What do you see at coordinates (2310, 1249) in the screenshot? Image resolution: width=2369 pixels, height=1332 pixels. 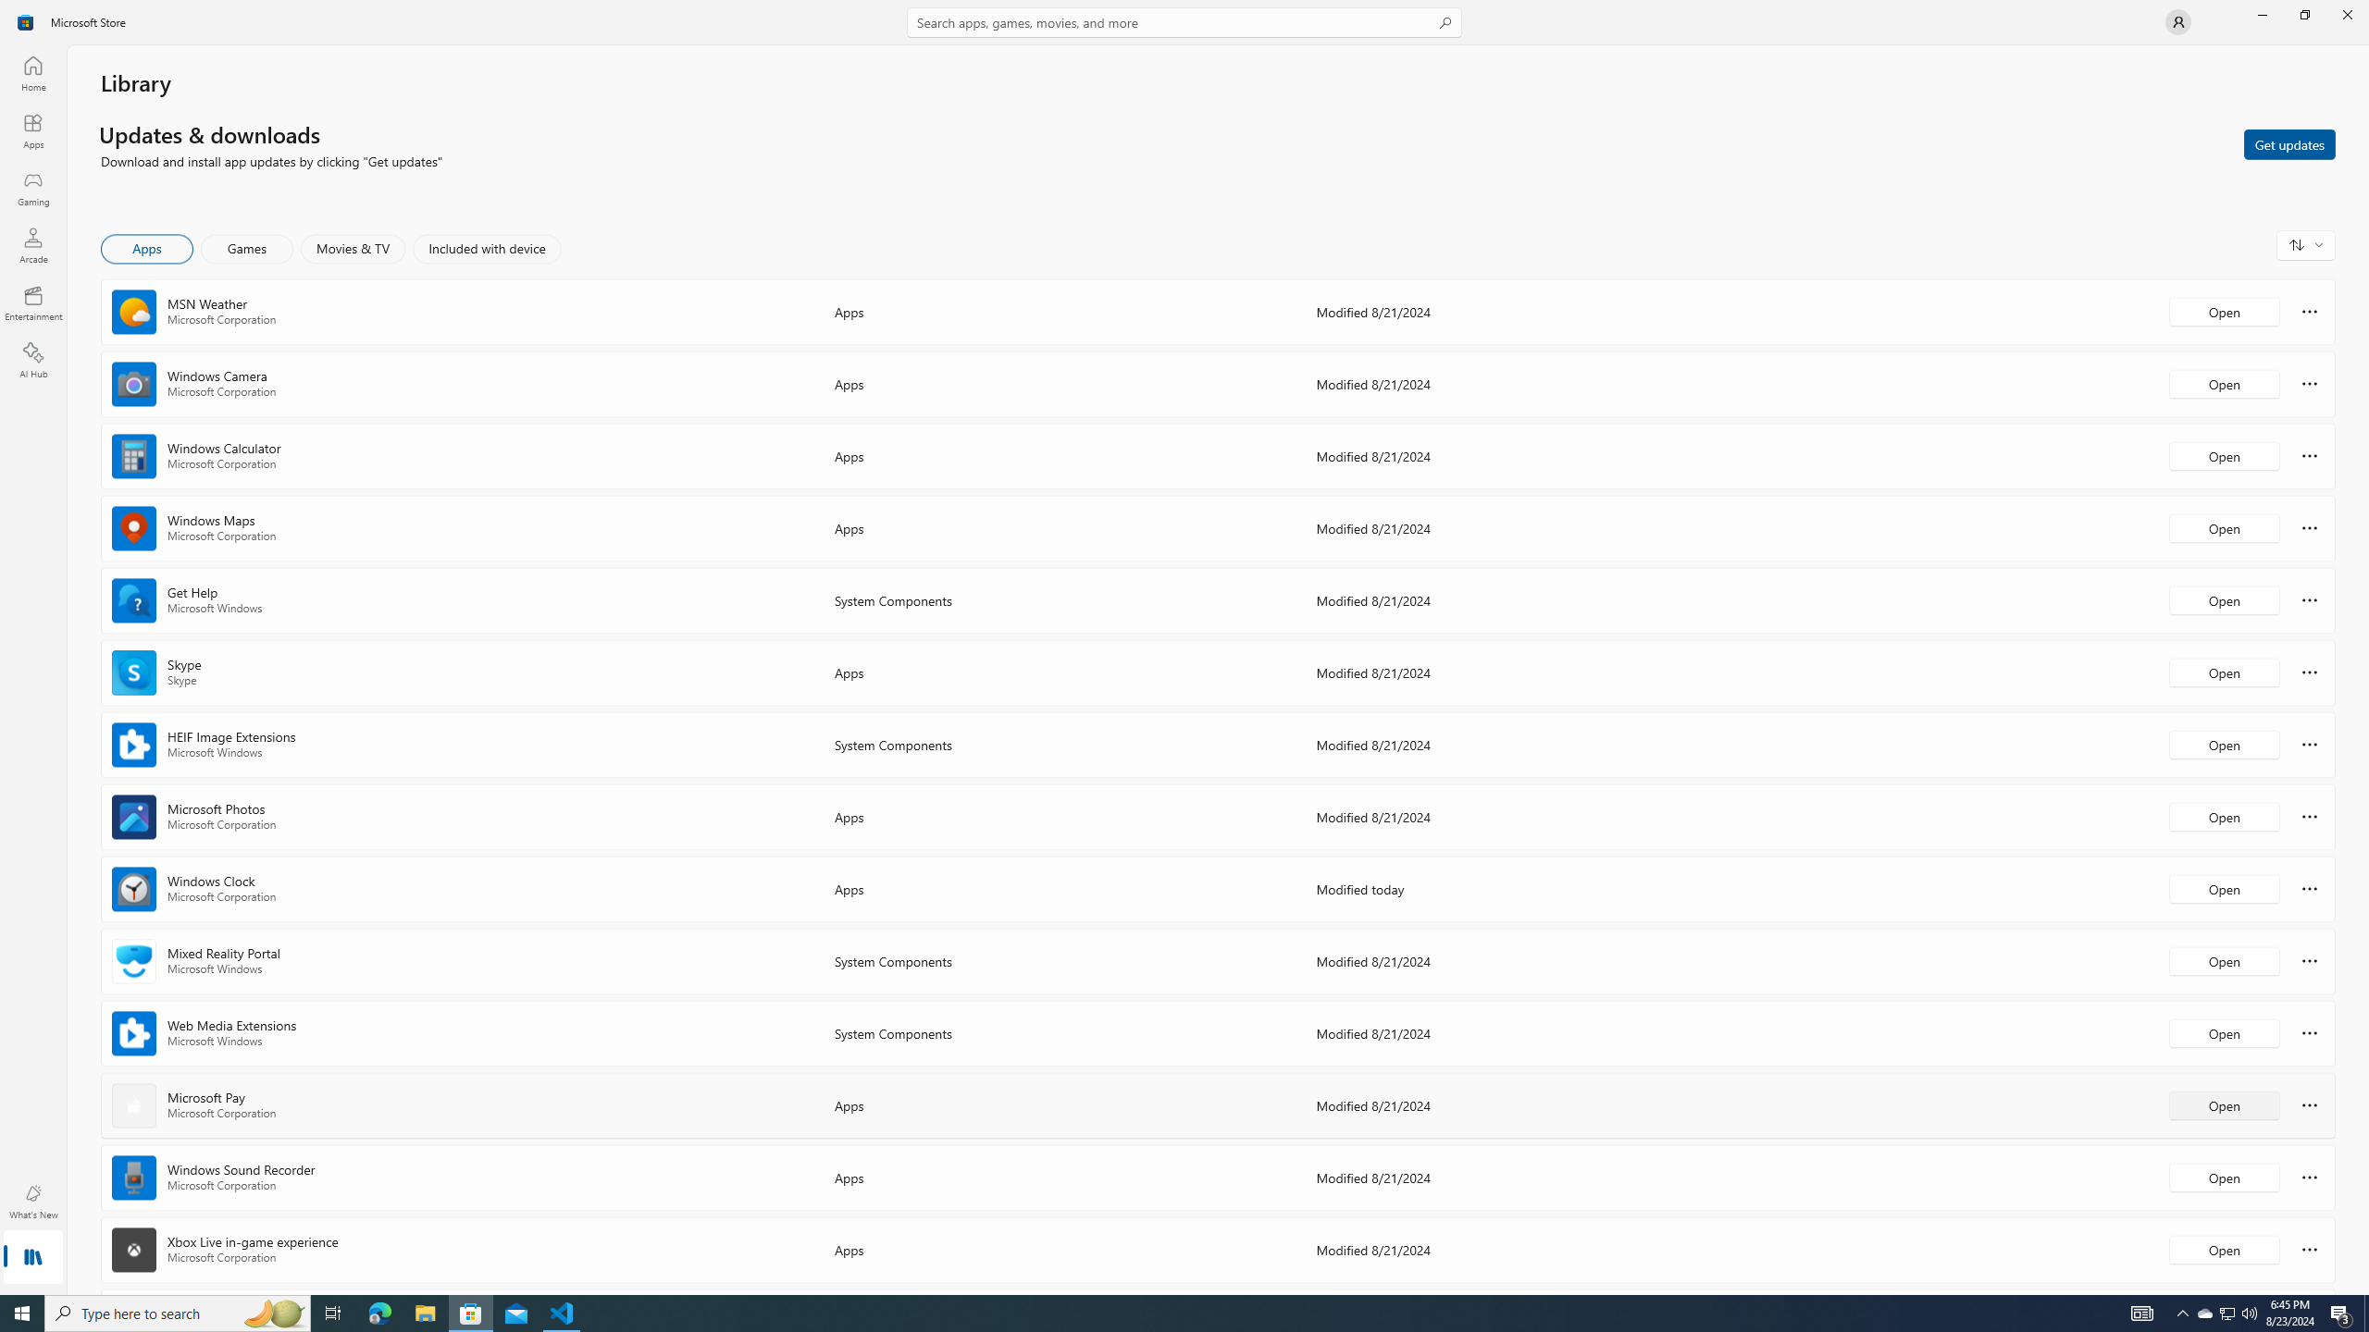 I see `More options` at bounding box center [2310, 1249].